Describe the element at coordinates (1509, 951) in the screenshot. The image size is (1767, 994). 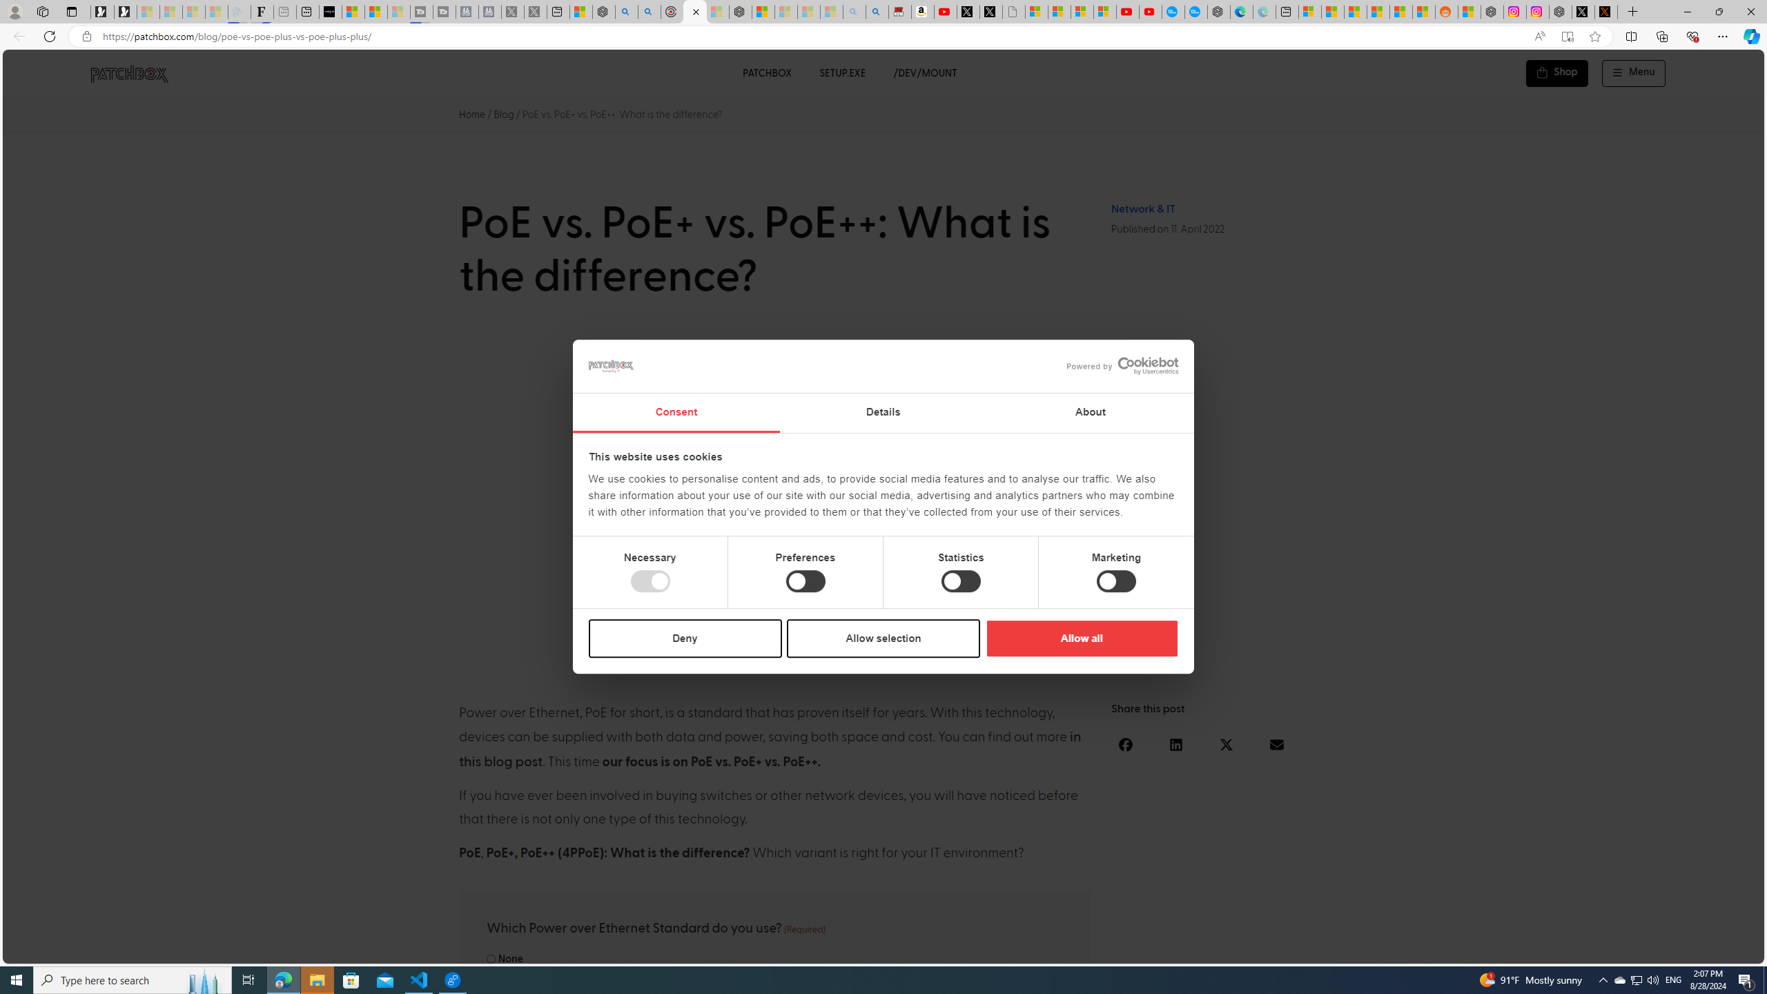
I see `Language switcher : French` at that location.